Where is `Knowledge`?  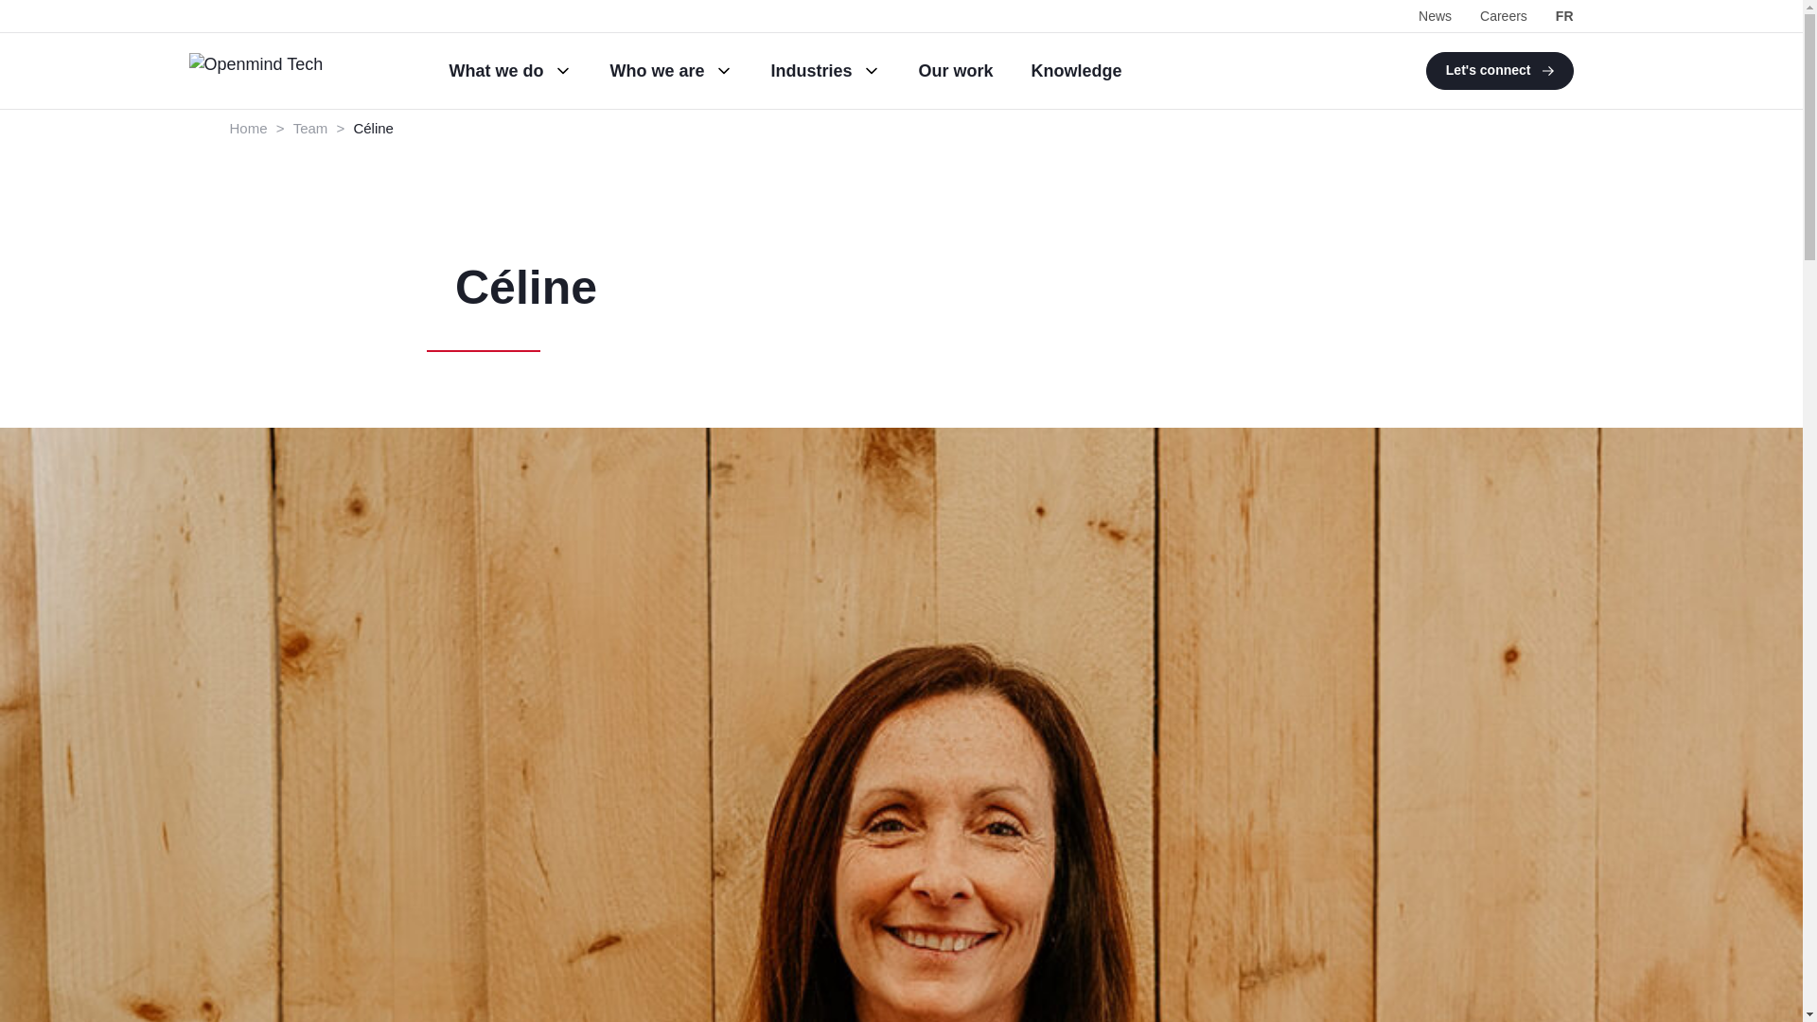
Knowledge is located at coordinates (1077, 70).